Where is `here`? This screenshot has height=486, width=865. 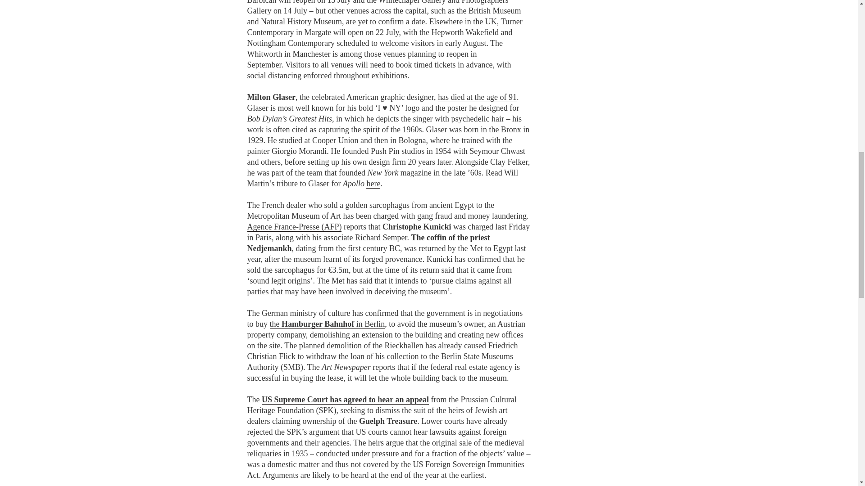 here is located at coordinates (373, 184).